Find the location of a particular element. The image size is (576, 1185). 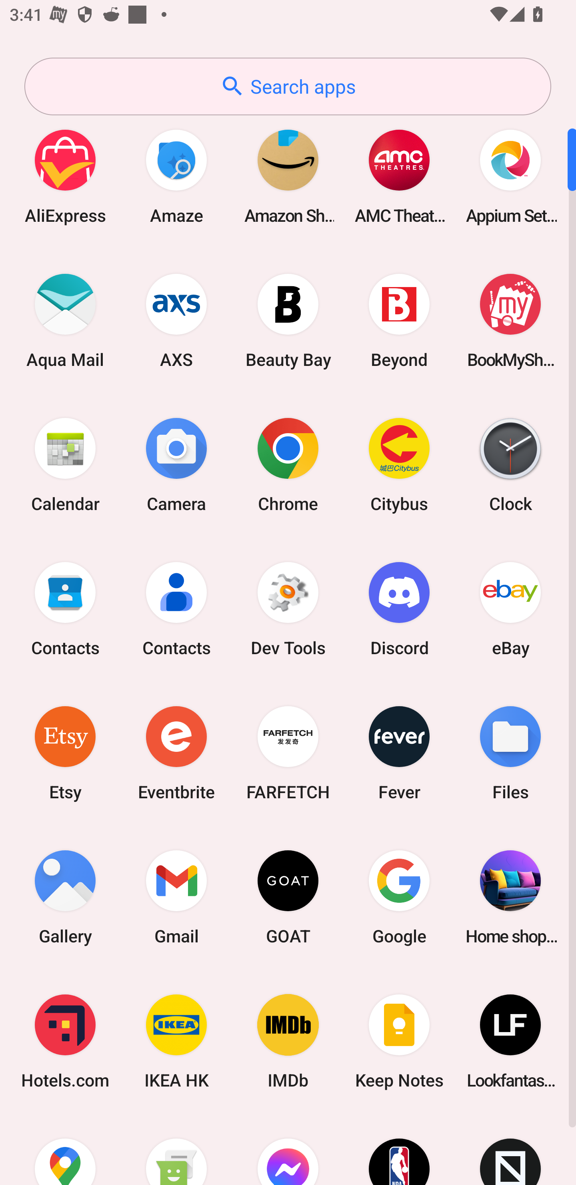

Camera is located at coordinates (176, 464).